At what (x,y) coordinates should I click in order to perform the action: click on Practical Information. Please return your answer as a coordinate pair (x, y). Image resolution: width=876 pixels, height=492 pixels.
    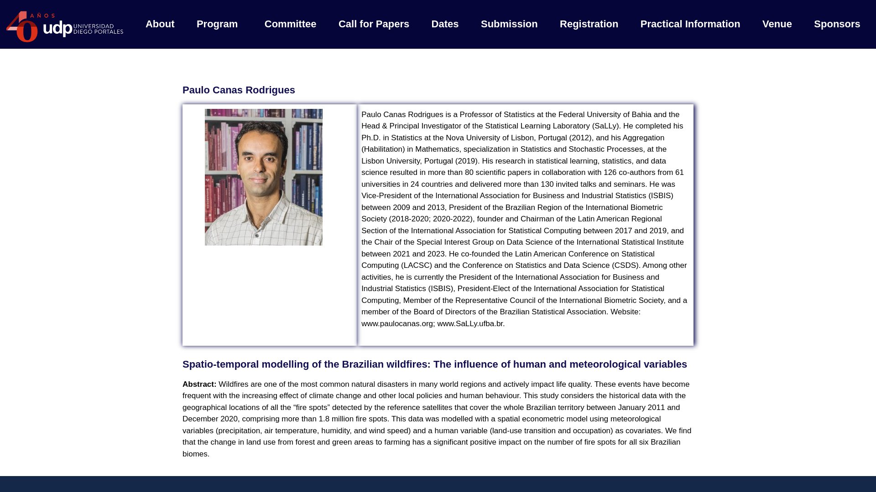
    Looking at the image, I should click on (691, 24).